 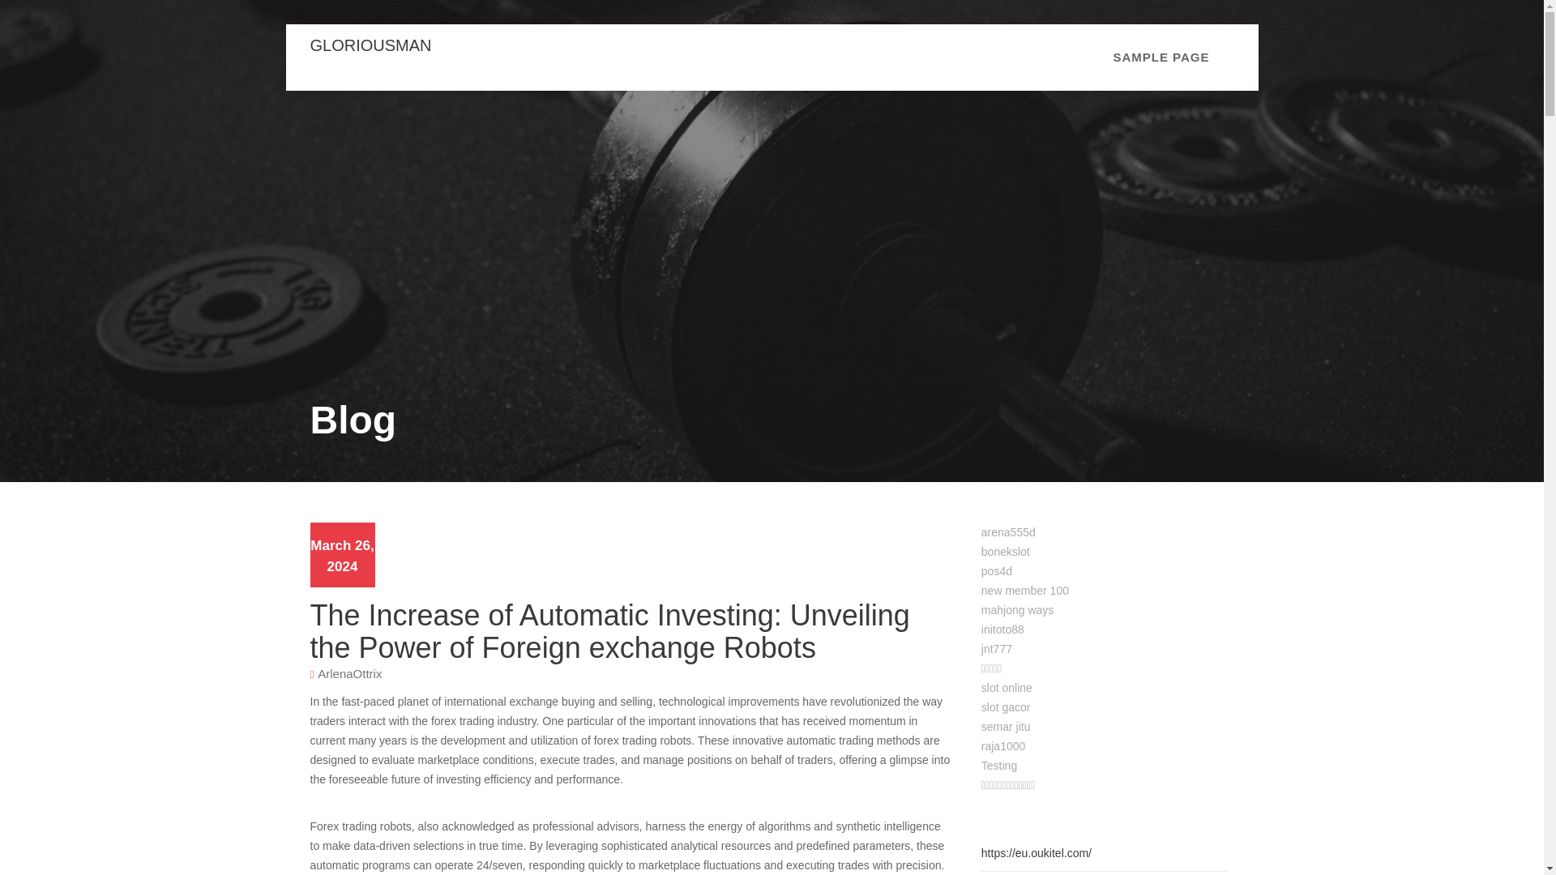 I want to click on pos4d, so click(x=997, y=570).